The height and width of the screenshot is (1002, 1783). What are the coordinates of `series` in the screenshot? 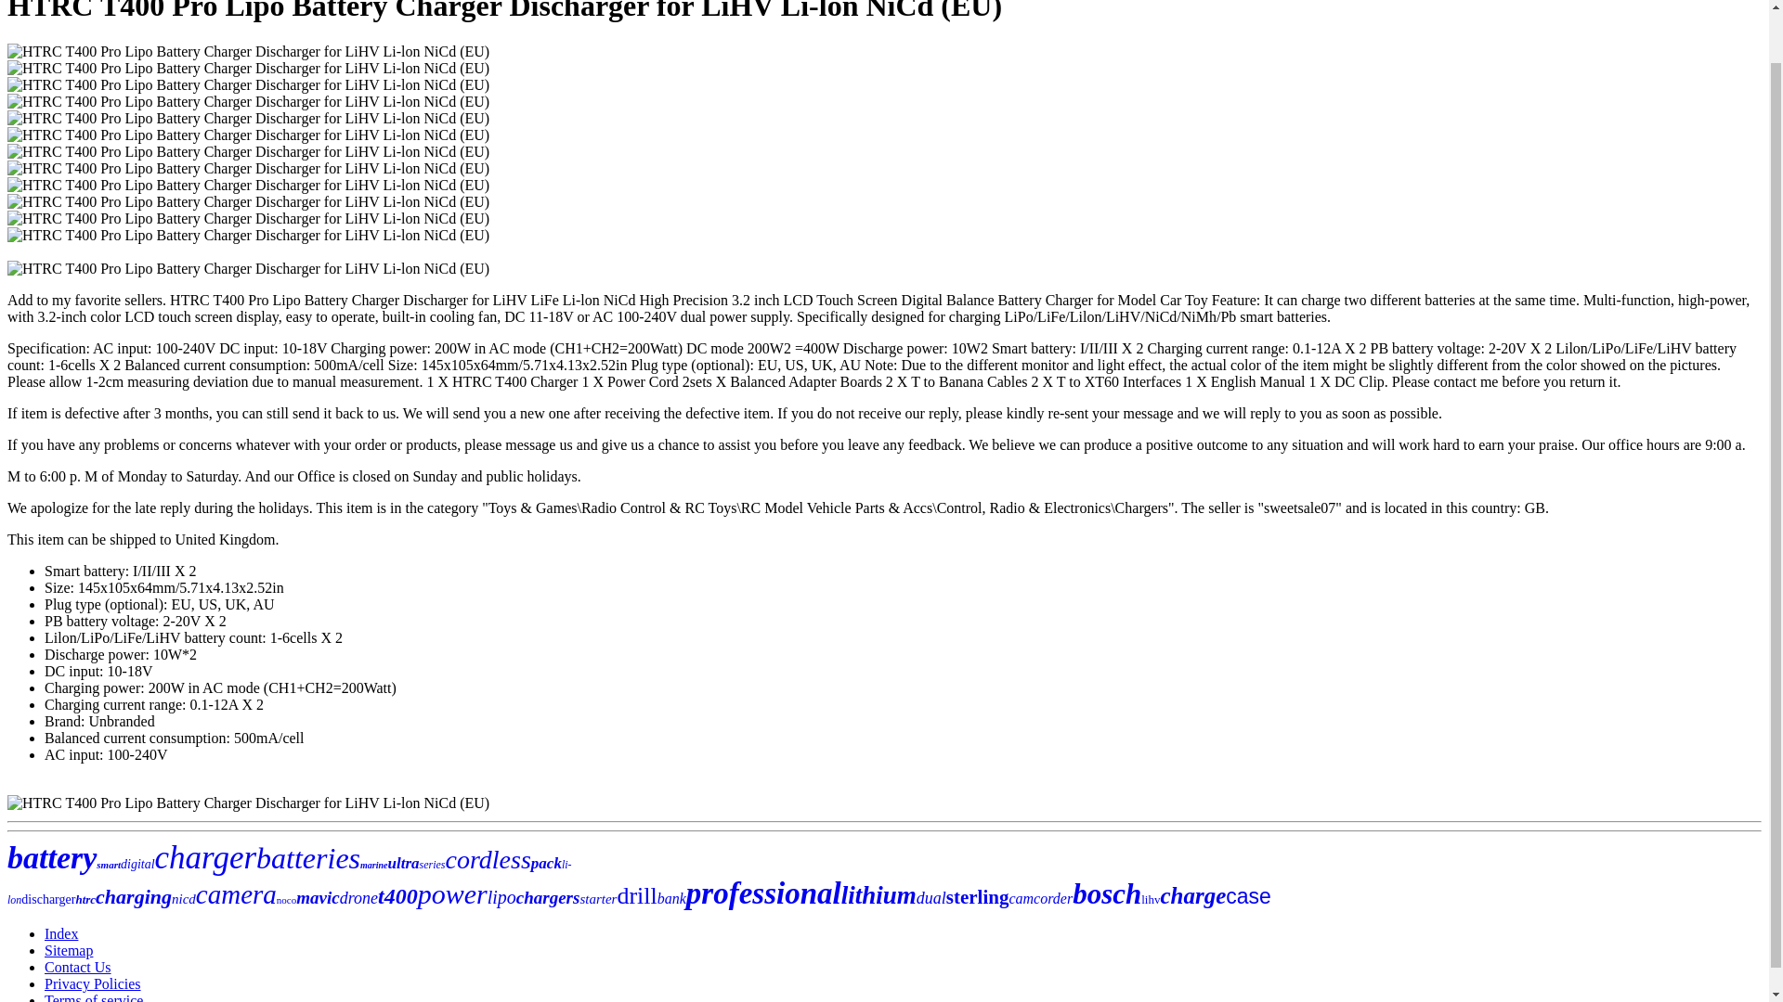 It's located at (433, 864).